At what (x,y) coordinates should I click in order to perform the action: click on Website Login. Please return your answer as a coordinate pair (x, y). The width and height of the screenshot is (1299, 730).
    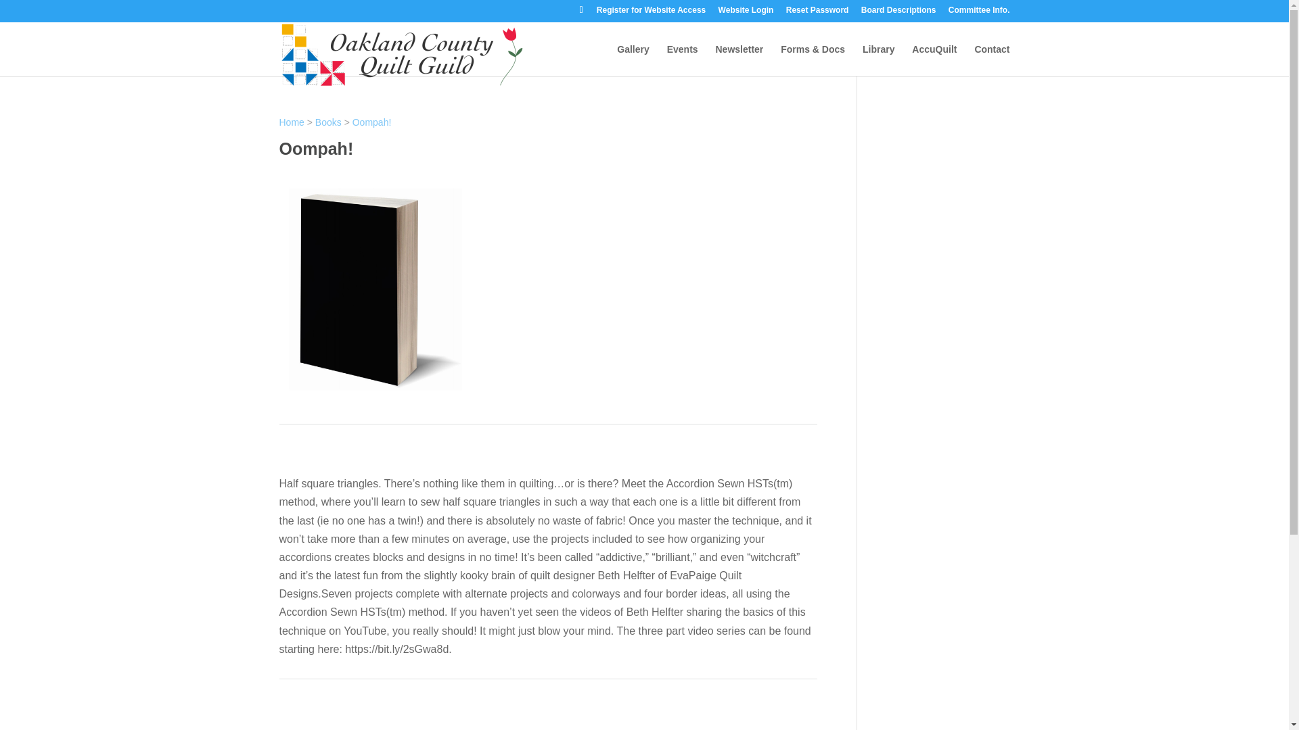
    Looking at the image, I should click on (746, 13).